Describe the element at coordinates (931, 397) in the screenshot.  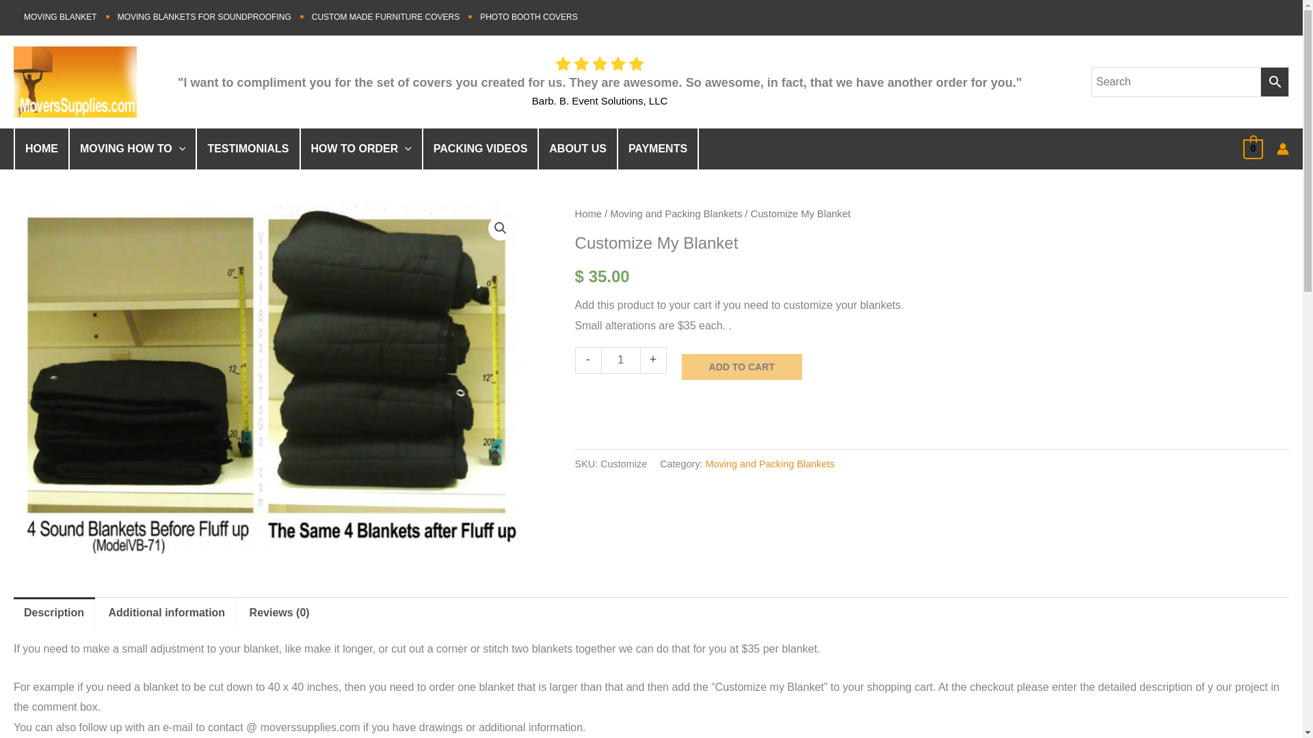
I see `PayPal Message 1` at that location.